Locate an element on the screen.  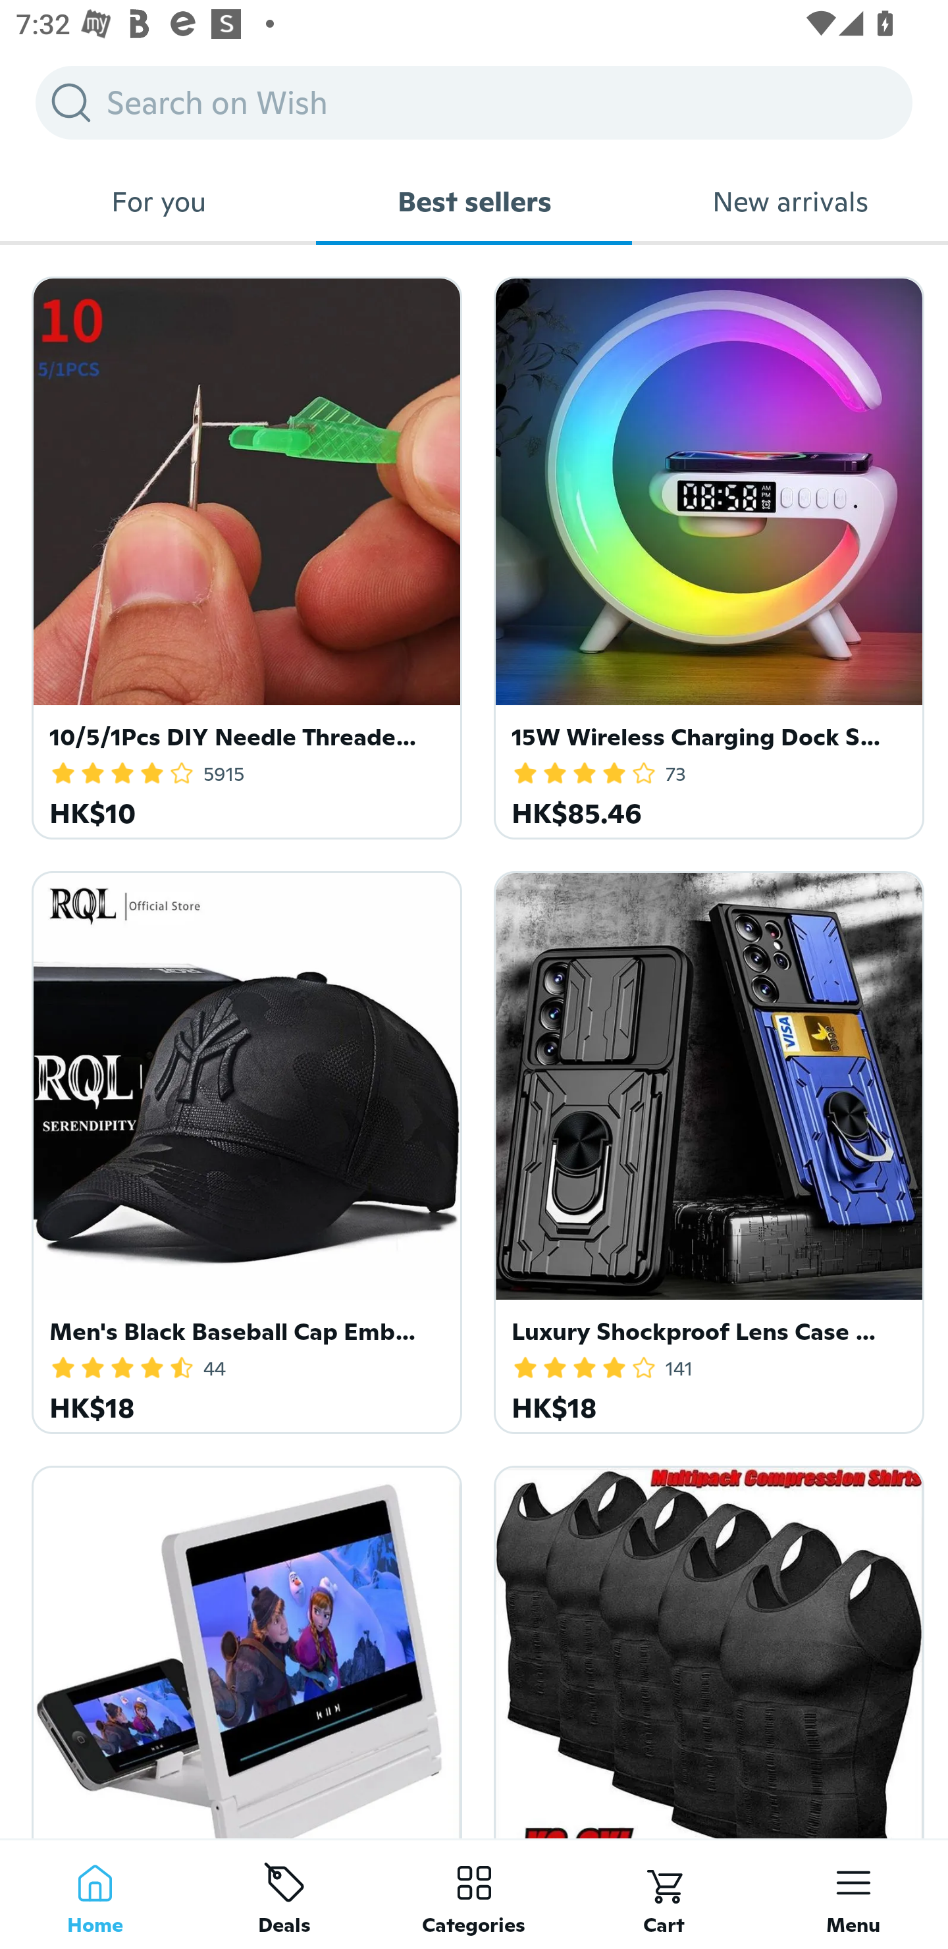
Cart is located at coordinates (664, 1894).